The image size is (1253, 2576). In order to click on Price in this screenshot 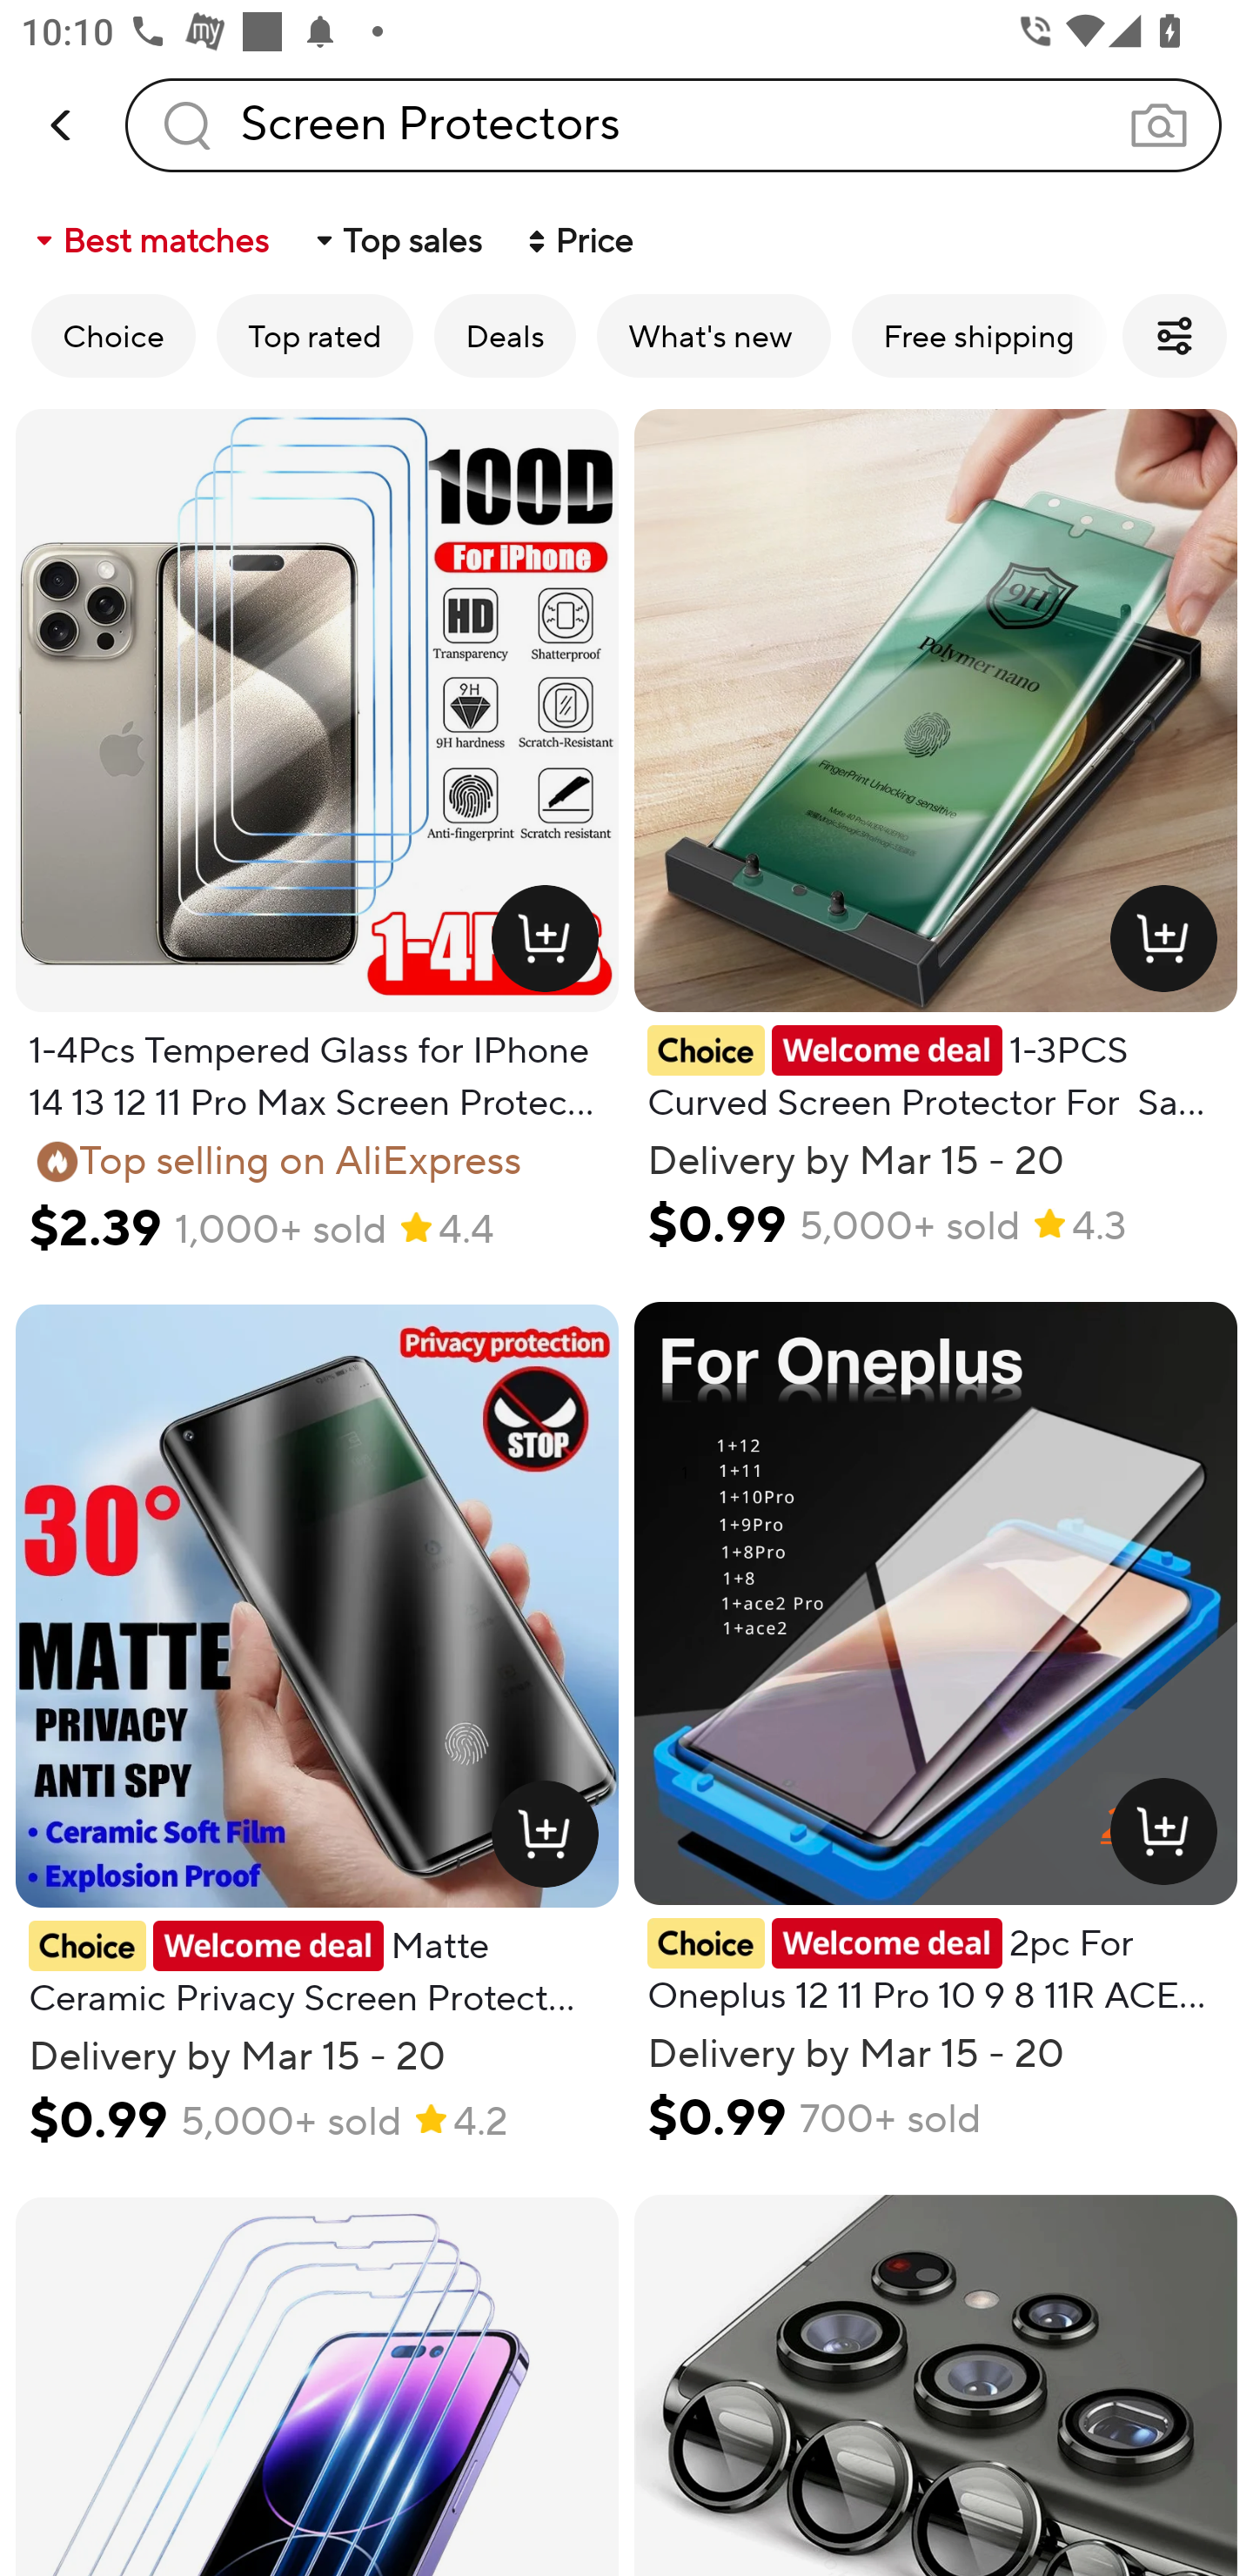, I will do `click(578, 240)`.